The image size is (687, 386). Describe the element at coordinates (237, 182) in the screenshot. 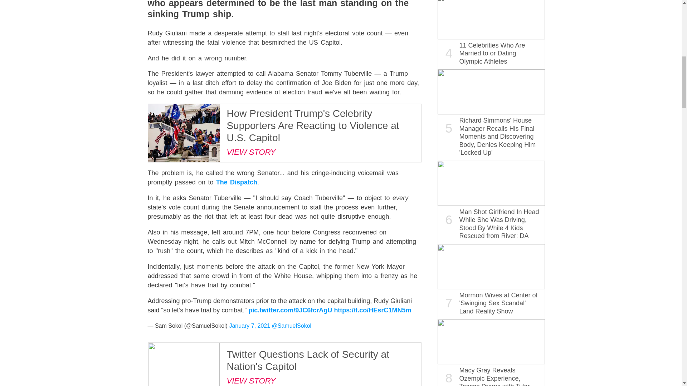

I see `The Dispatch` at that location.